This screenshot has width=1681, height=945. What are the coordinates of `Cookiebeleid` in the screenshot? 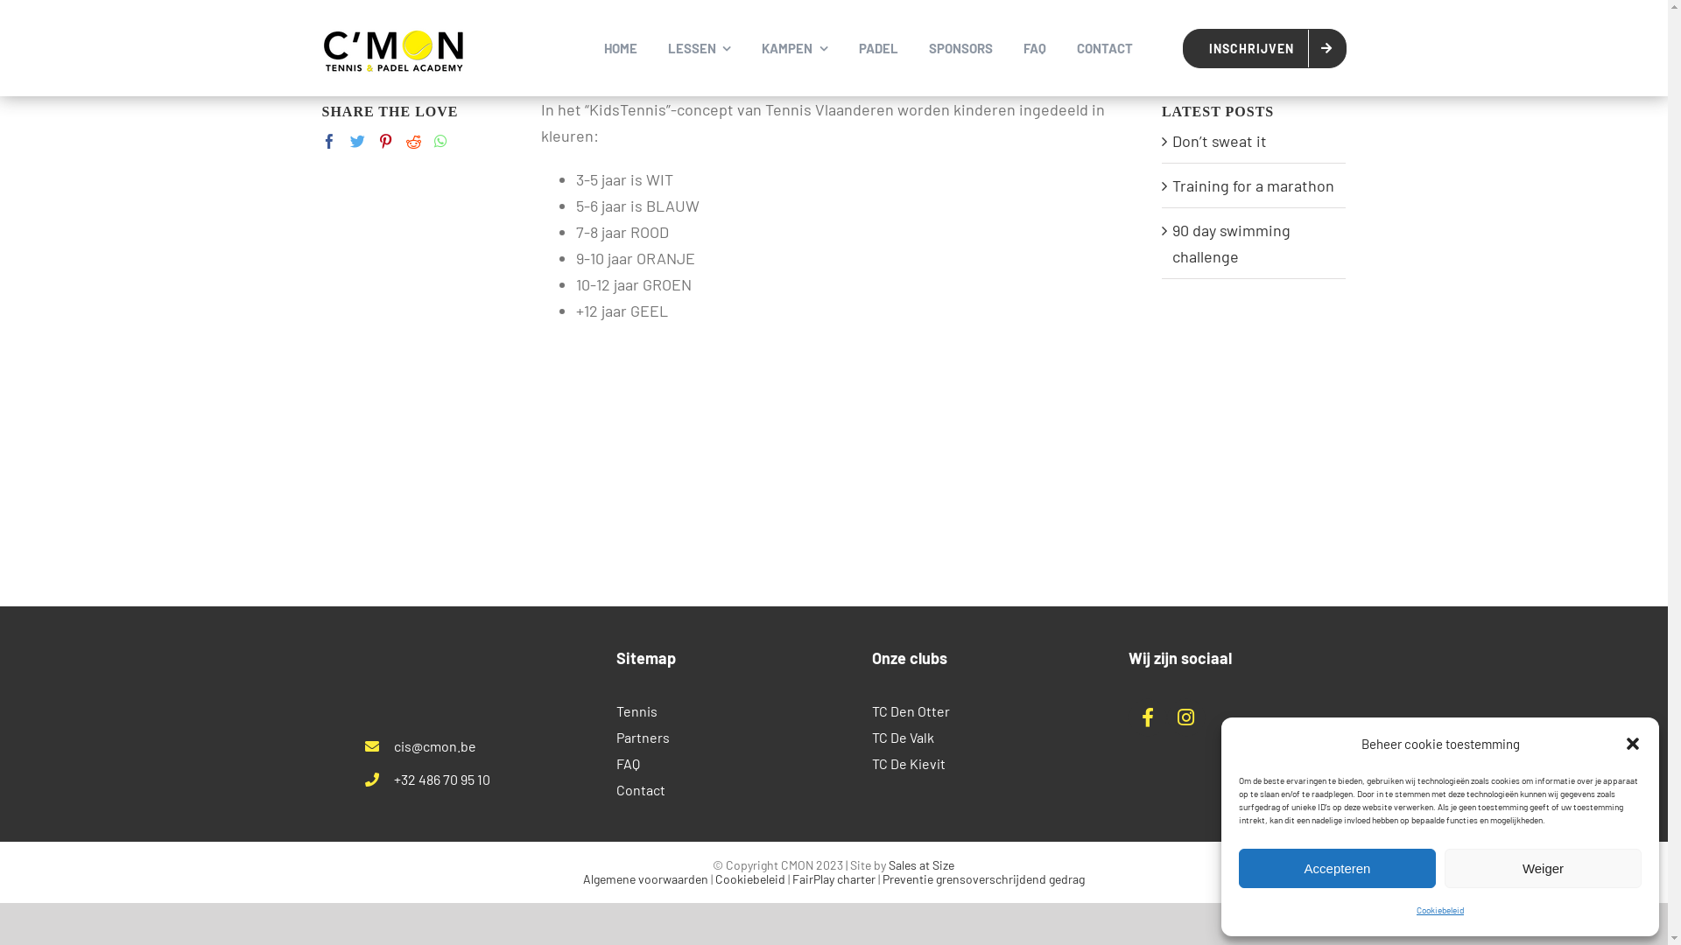 It's located at (750, 878).